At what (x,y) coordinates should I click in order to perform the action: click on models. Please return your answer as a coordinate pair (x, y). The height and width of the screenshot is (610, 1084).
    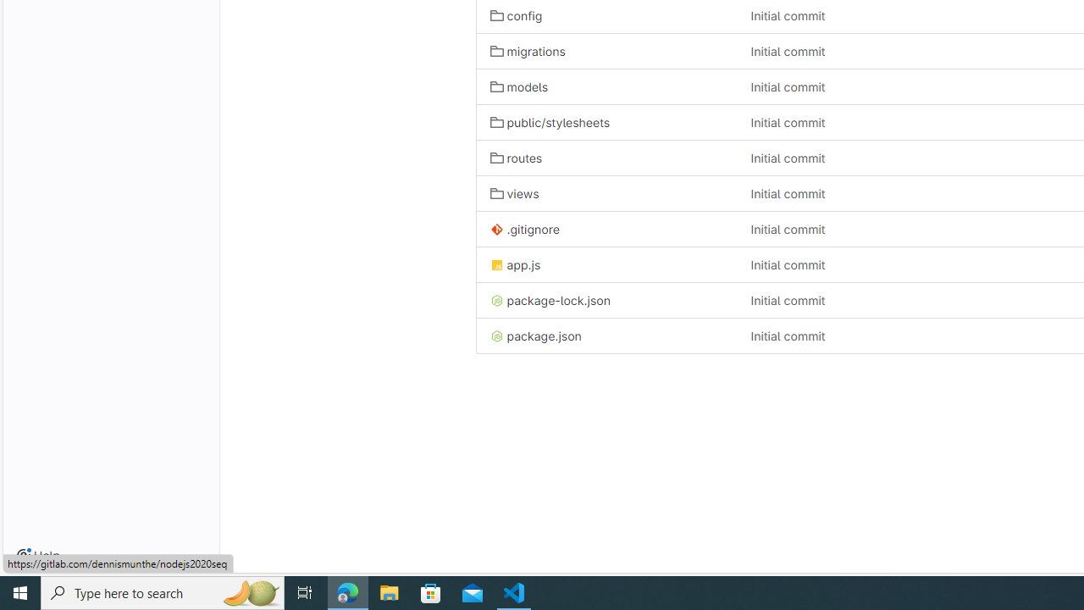
    Looking at the image, I should click on (518, 86).